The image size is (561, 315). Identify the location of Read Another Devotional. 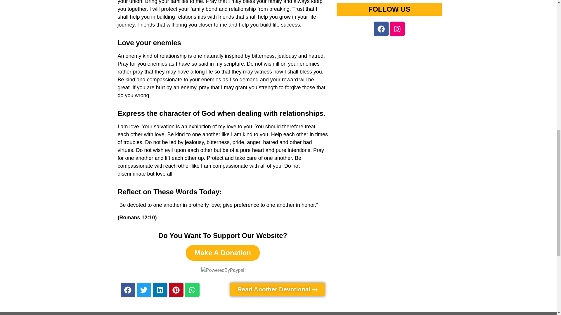
(277, 289).